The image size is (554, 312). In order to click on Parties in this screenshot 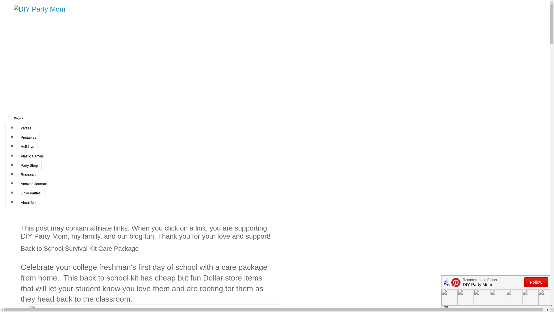, I will do `click(26, 128)`.